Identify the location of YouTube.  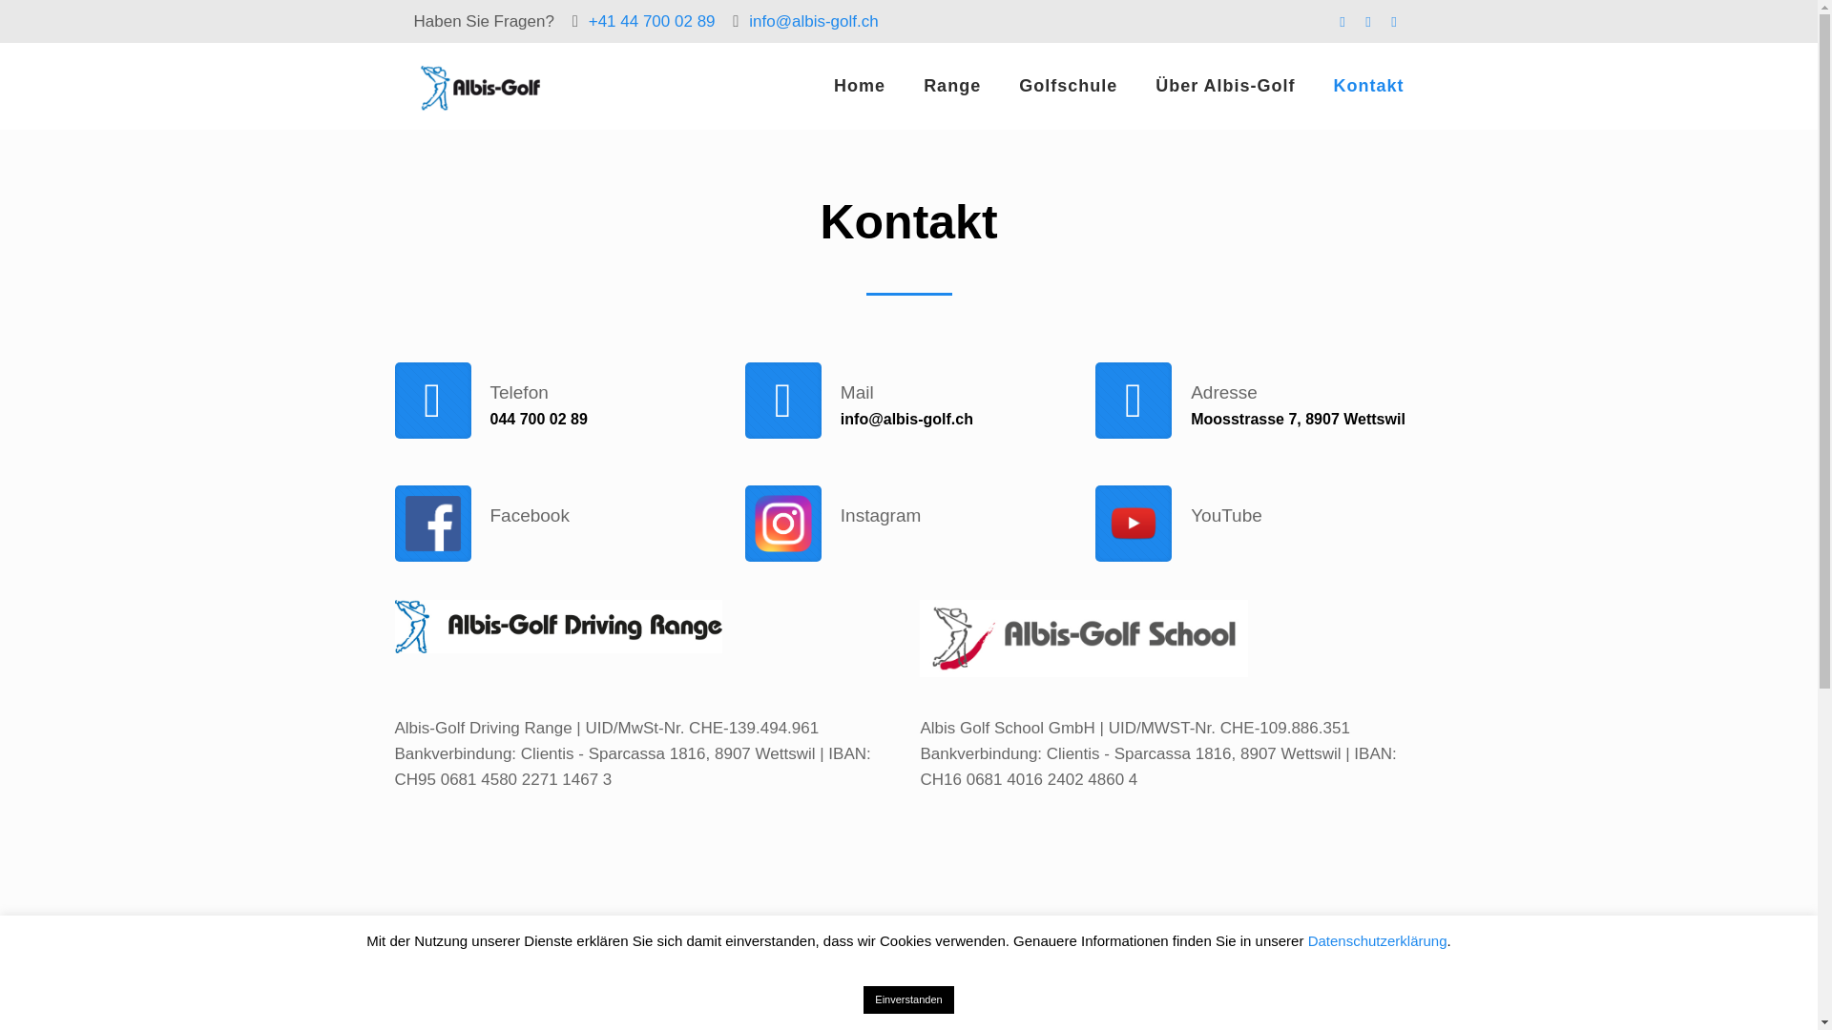
(1259, 507).